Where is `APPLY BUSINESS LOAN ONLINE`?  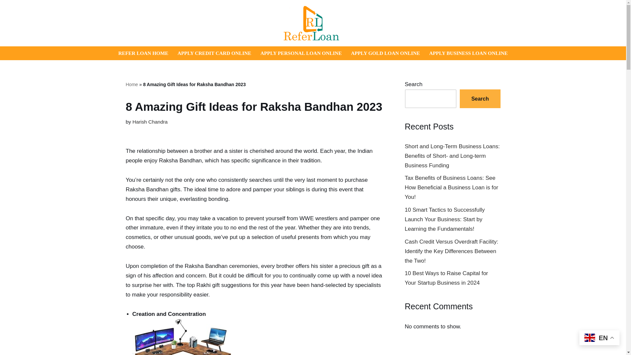 APPLY BUSINESS LOAN ONLINE is located at coordinates (468, 53).